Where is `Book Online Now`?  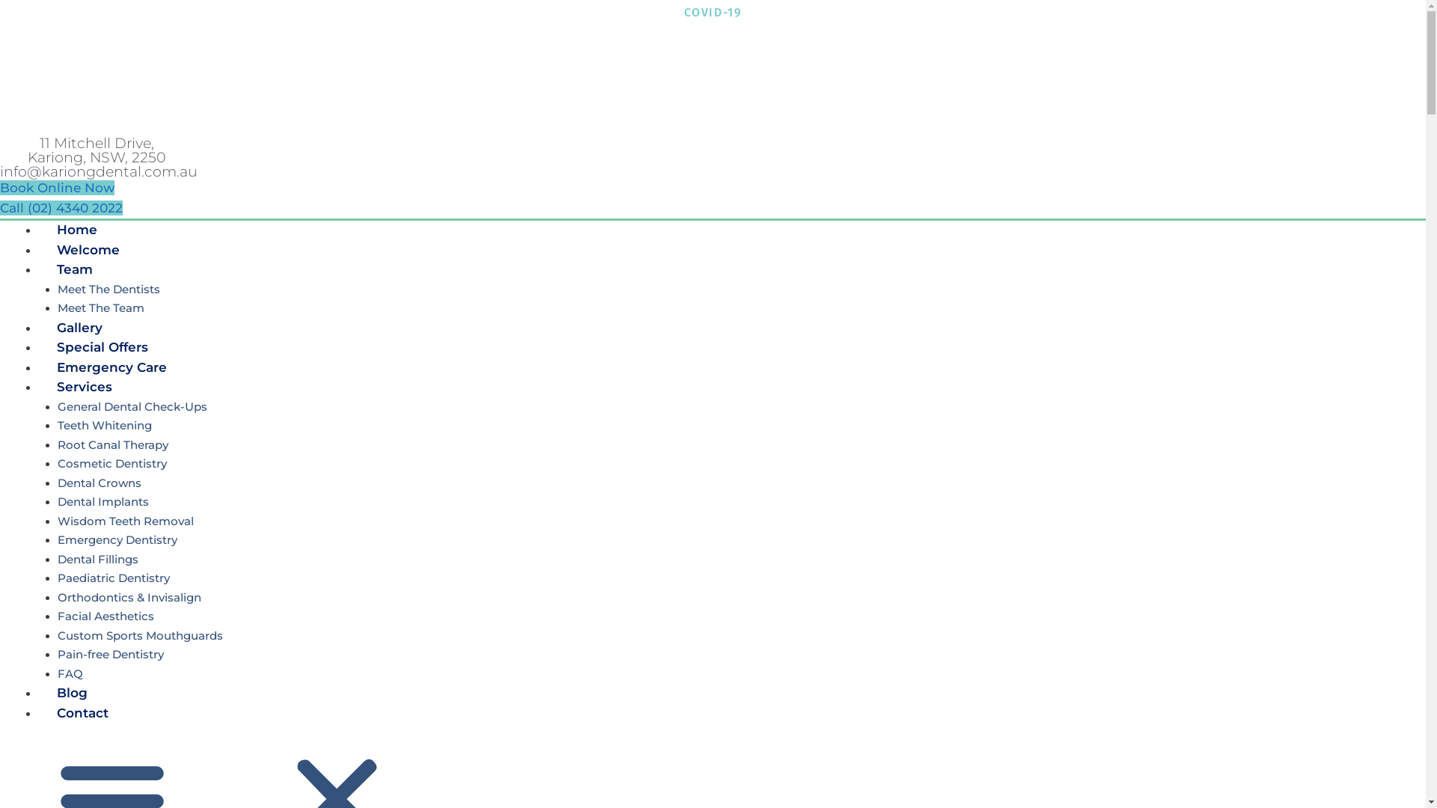 Book Online Now is located at coordinates (57, 188).